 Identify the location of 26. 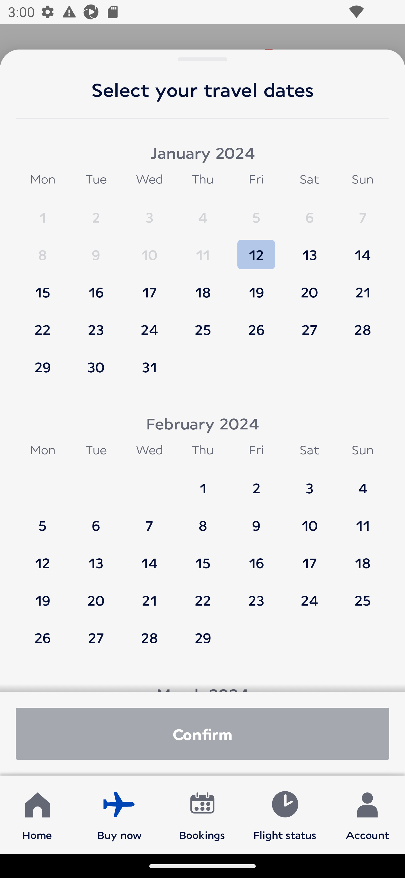
(256, 324).